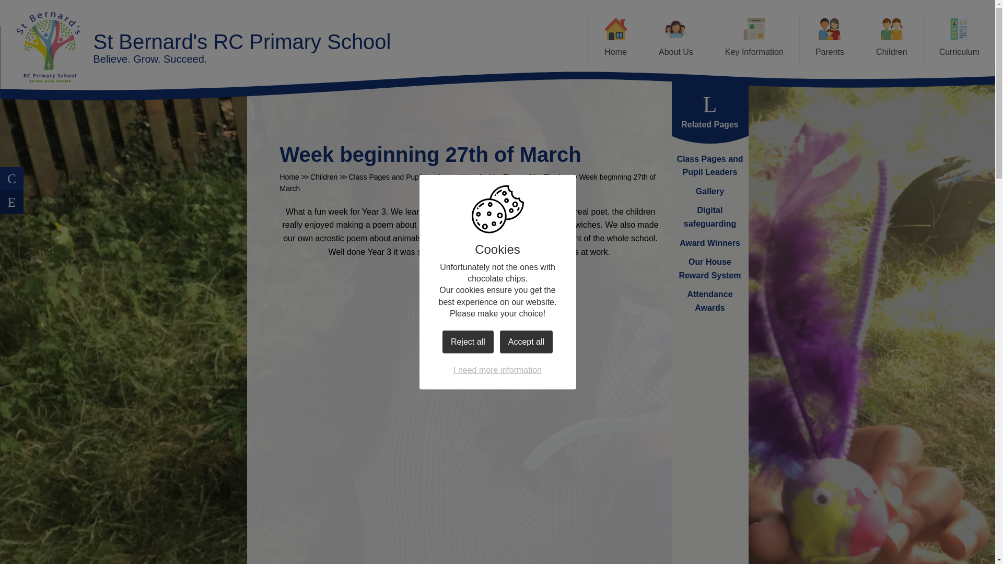 This screenshot has height=564, width=1003. What do you see at coordinates (676, 39) in the screenshot?
I see `About Us` at bounding box center [676, 39].